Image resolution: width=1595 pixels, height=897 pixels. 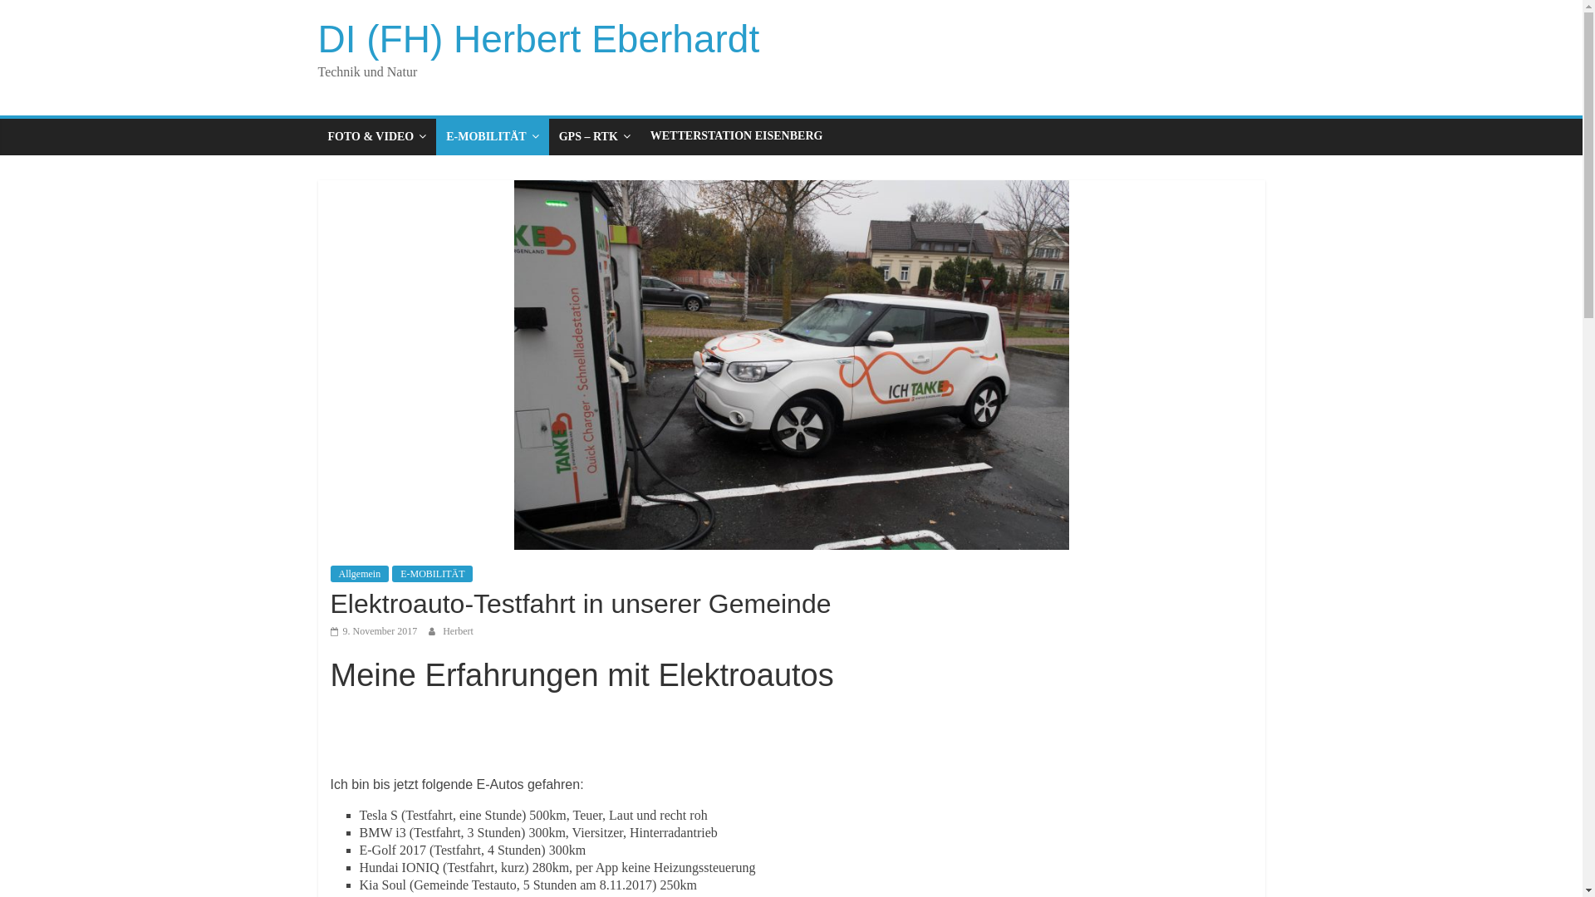 What do you see at coordinates (736, 136) in the screenshot?
I see `WETTERSTATION EISENBERG` at bounding box center [736, 136].